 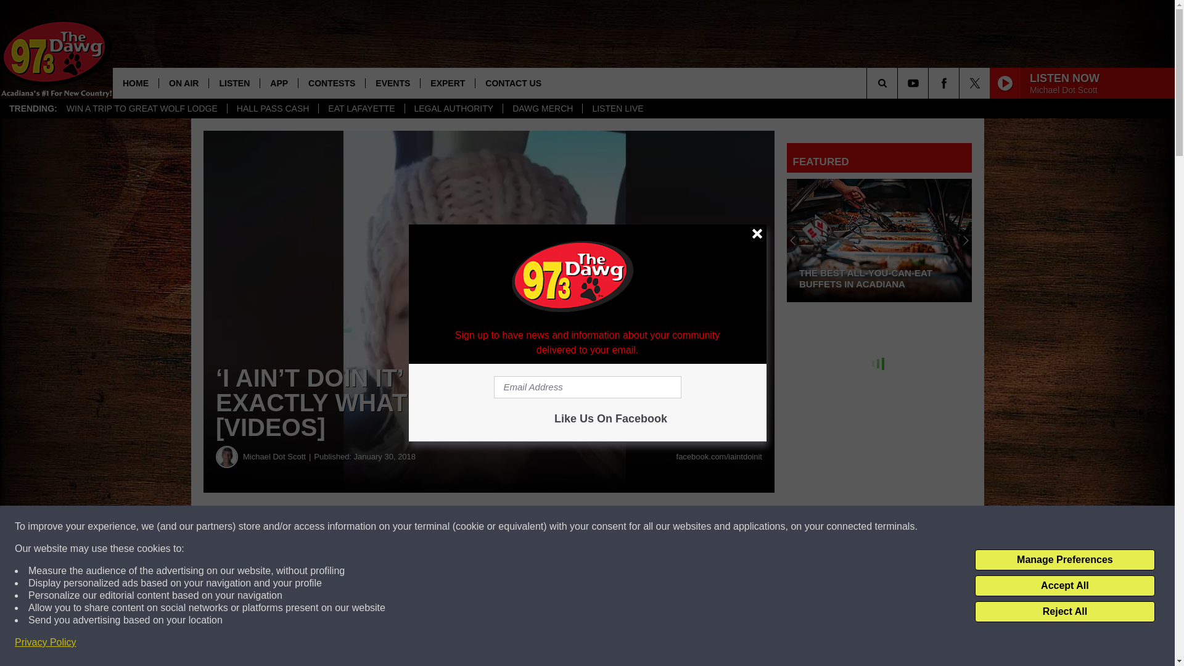 I want to click on Share on Facebook, so click(x=375, y=527).